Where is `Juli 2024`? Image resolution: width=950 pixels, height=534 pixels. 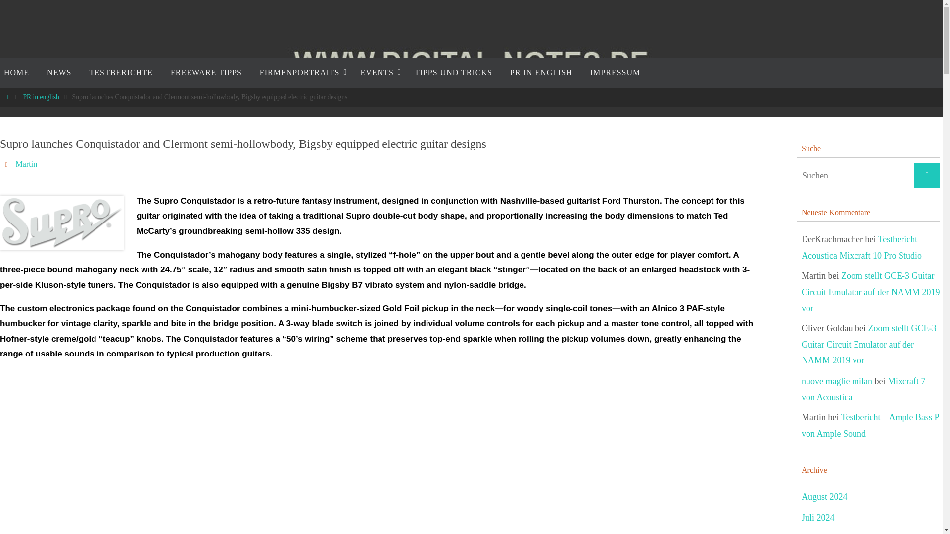
Juli 2024 is located at coordinates (818, 518).